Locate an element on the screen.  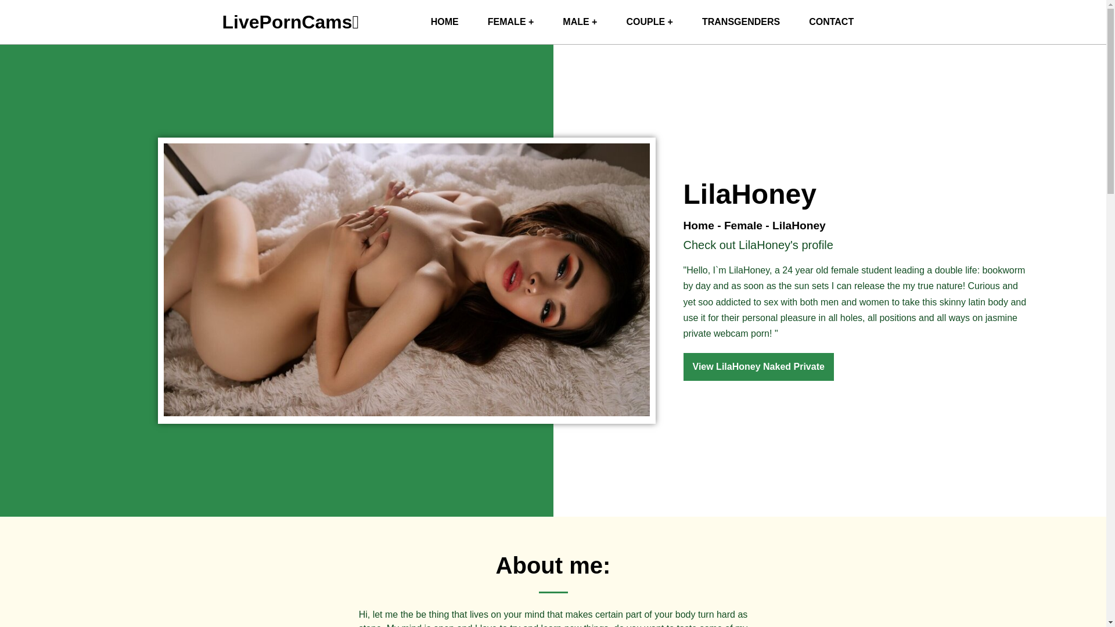
LivePornCams? is located at coordinates (444, 22).